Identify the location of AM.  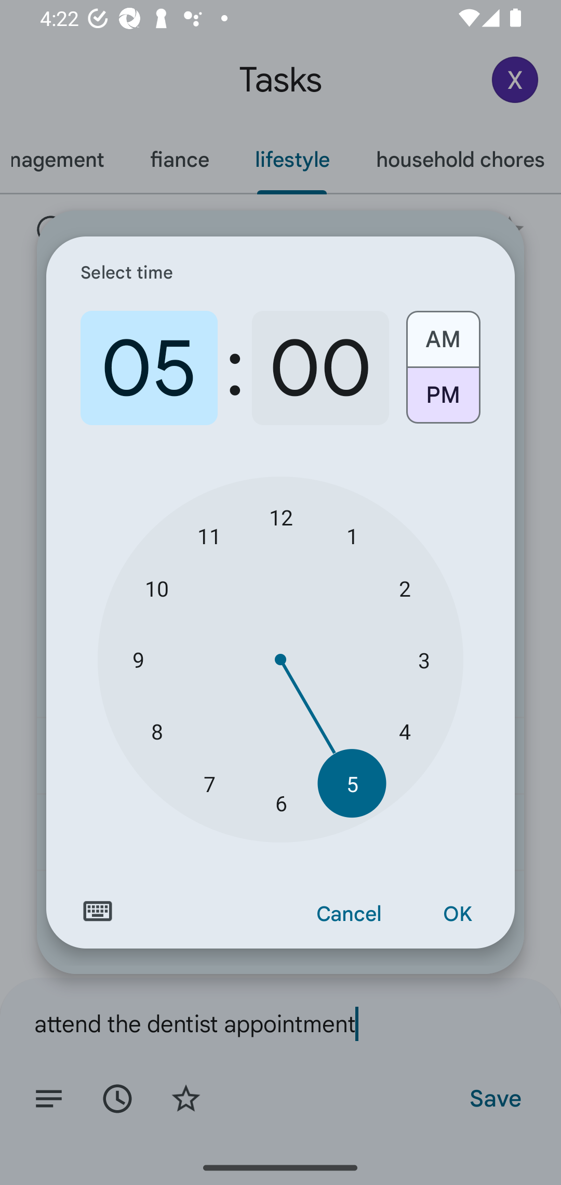
(443, 334).